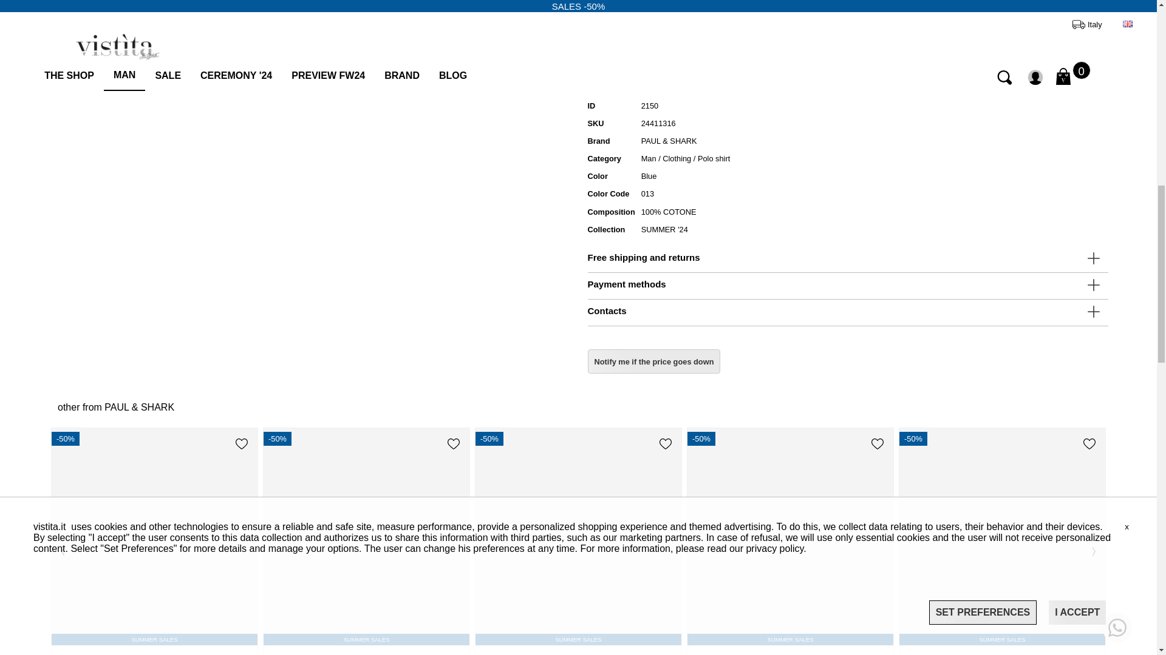 This screenshot has height=655, width=1166. What do you see at coordinates (676, 35) in the screenshot?
I see `facebook` at bounding box center [676, 35].